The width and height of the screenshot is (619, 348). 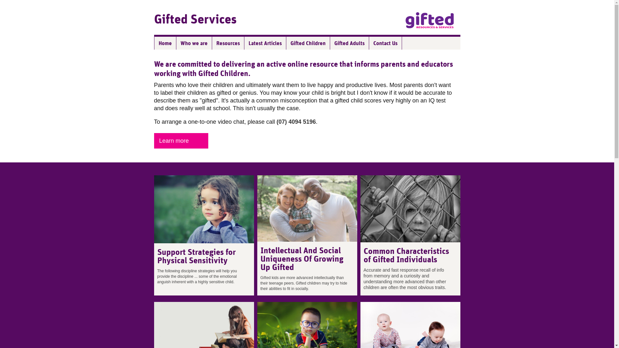 I want to click on Latest Articles, so click(x=265, y=43).